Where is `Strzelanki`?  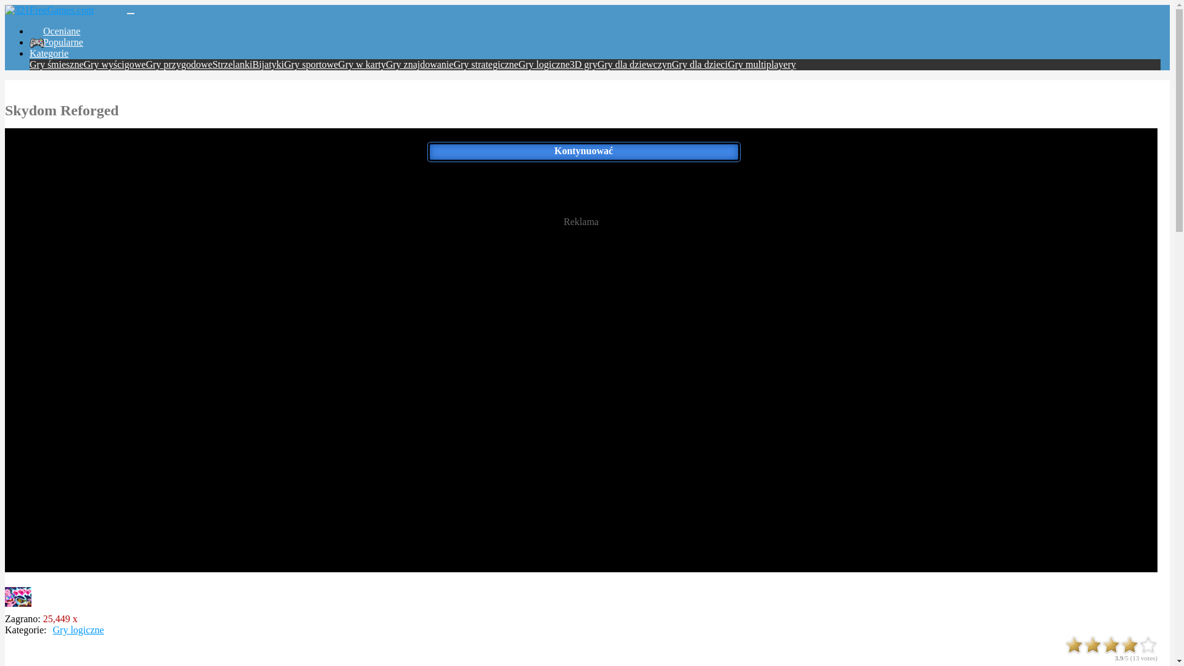
Strzelanki is located at coordinates (232, 64).